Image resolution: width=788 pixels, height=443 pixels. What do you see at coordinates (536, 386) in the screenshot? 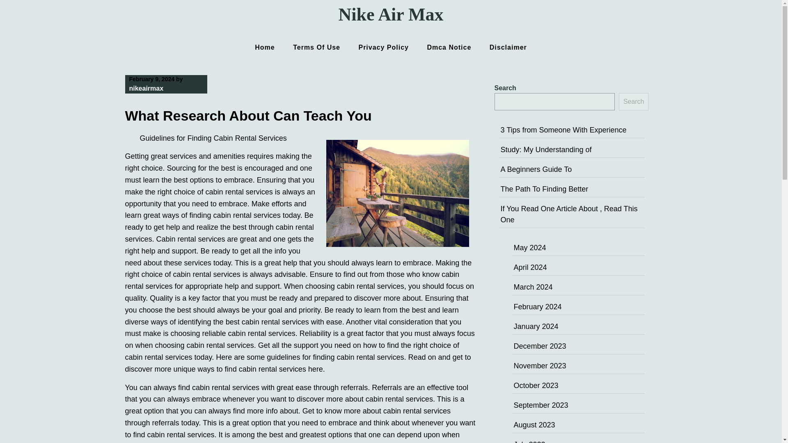
I see `October 2023` at bounding box center [536, 386].